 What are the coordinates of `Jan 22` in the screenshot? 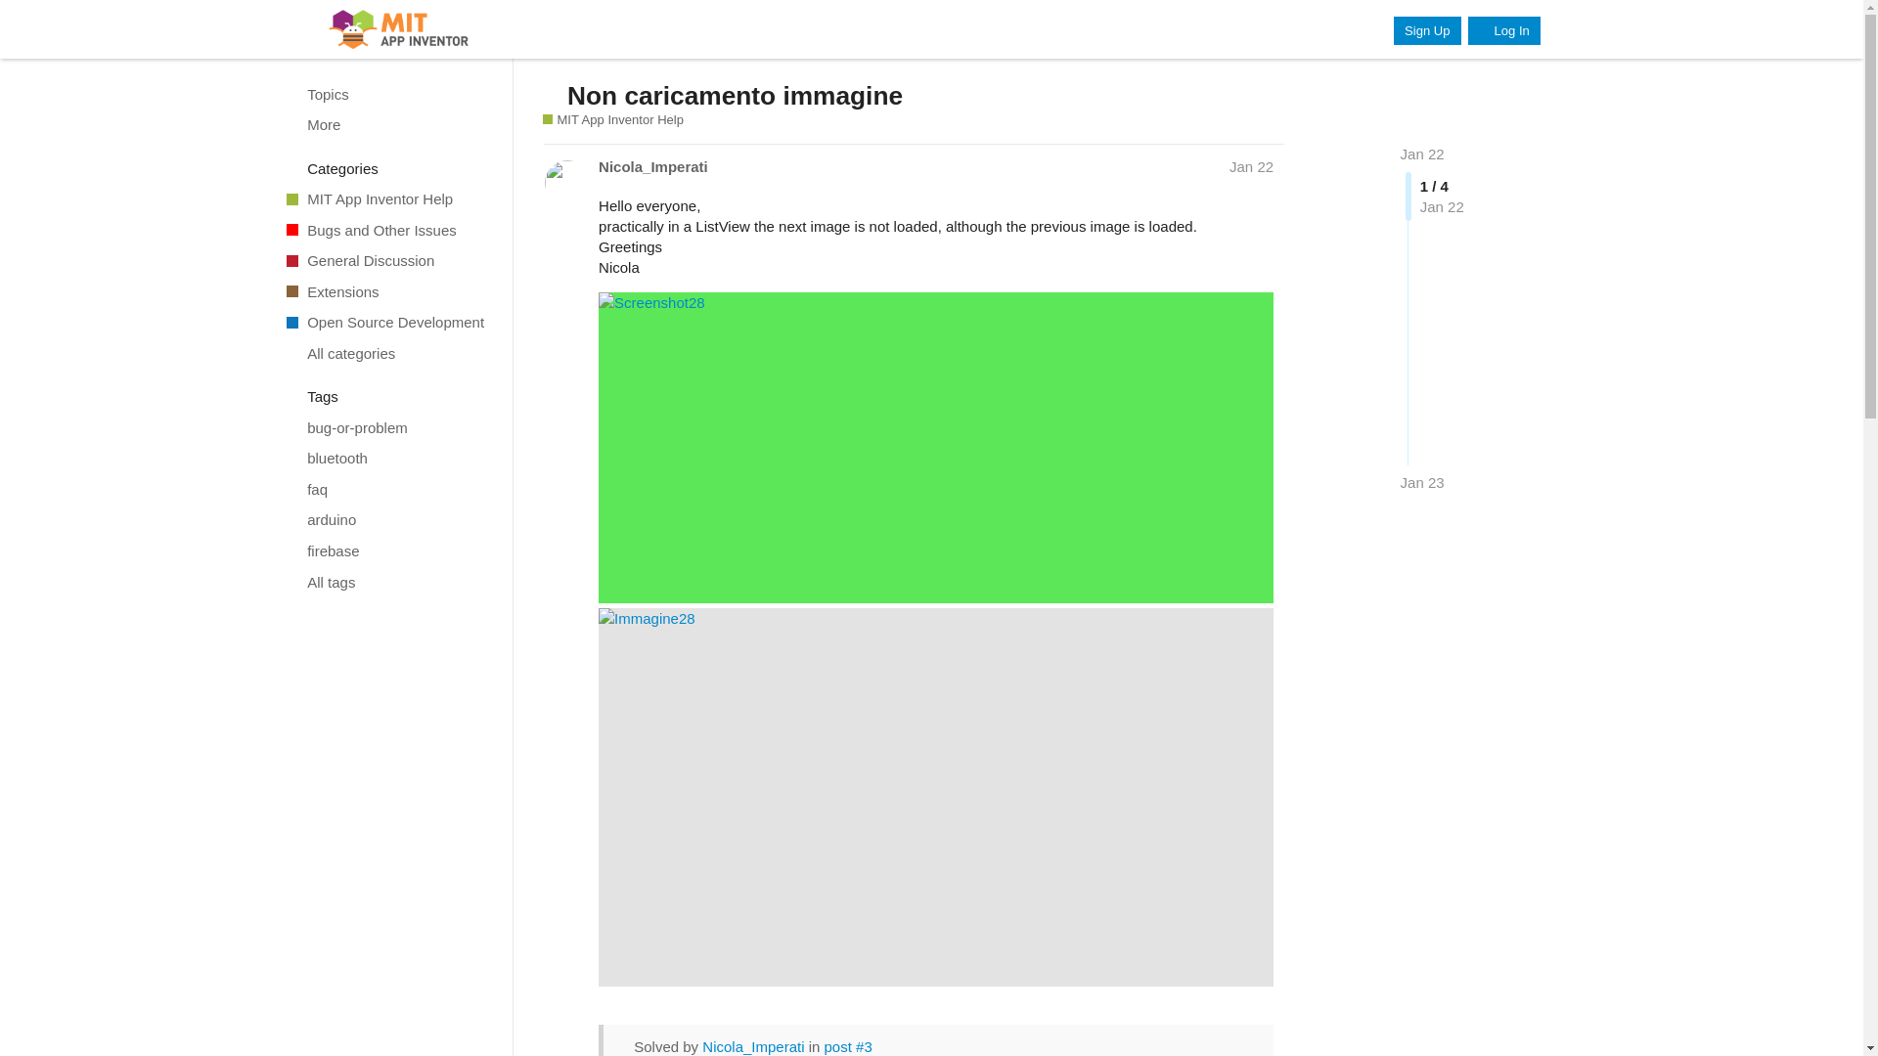 It's located at (1422, 154).